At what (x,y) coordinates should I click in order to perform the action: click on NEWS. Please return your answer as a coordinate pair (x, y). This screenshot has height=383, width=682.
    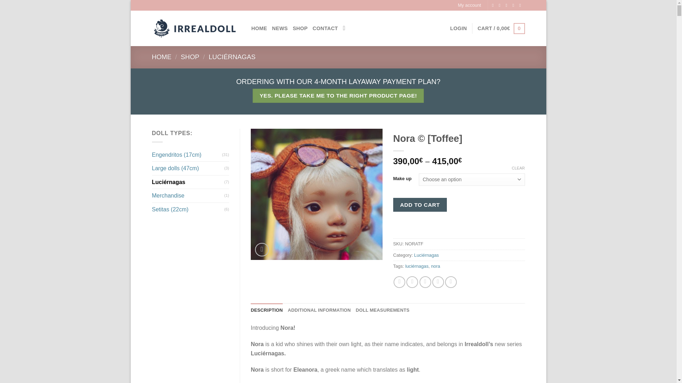
    Looking at the image, I should click on (280, 28).